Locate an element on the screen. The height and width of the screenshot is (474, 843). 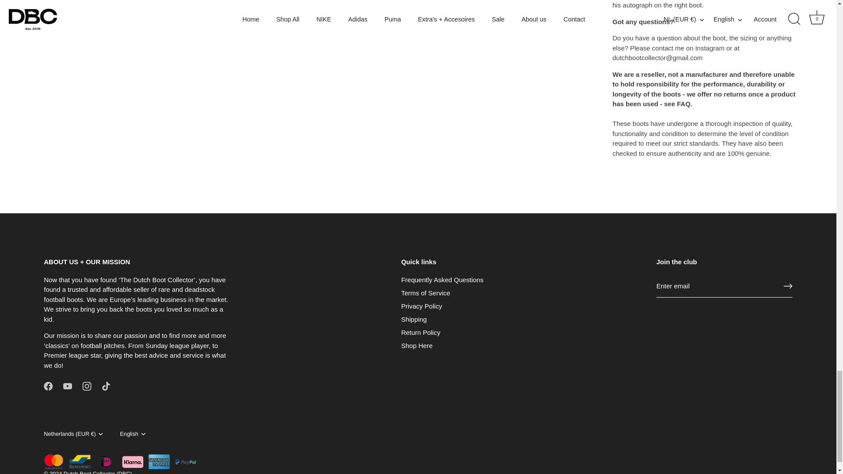
Instagram is located at coordinates (87, 386).